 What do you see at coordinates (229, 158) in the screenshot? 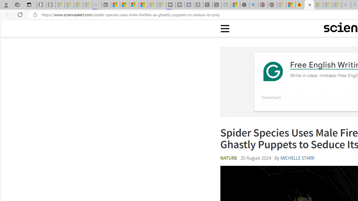
I see `NATURE` at bounding box center [229, 158].